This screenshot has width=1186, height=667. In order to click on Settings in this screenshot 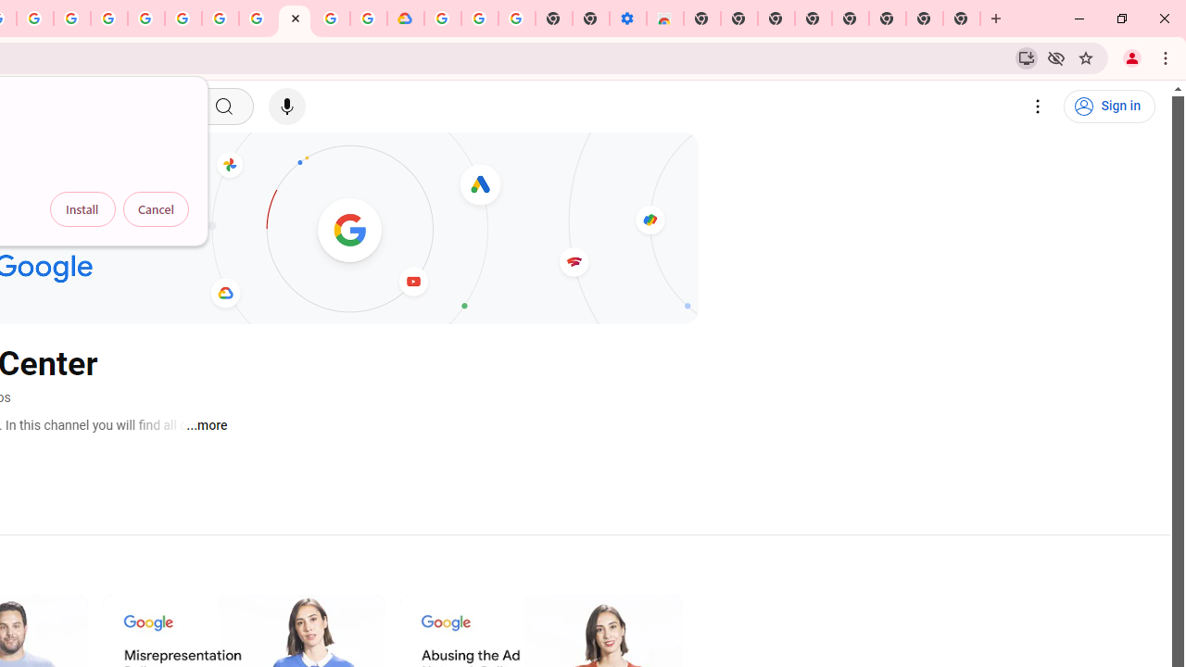, I will do `click(1038, 107)`.